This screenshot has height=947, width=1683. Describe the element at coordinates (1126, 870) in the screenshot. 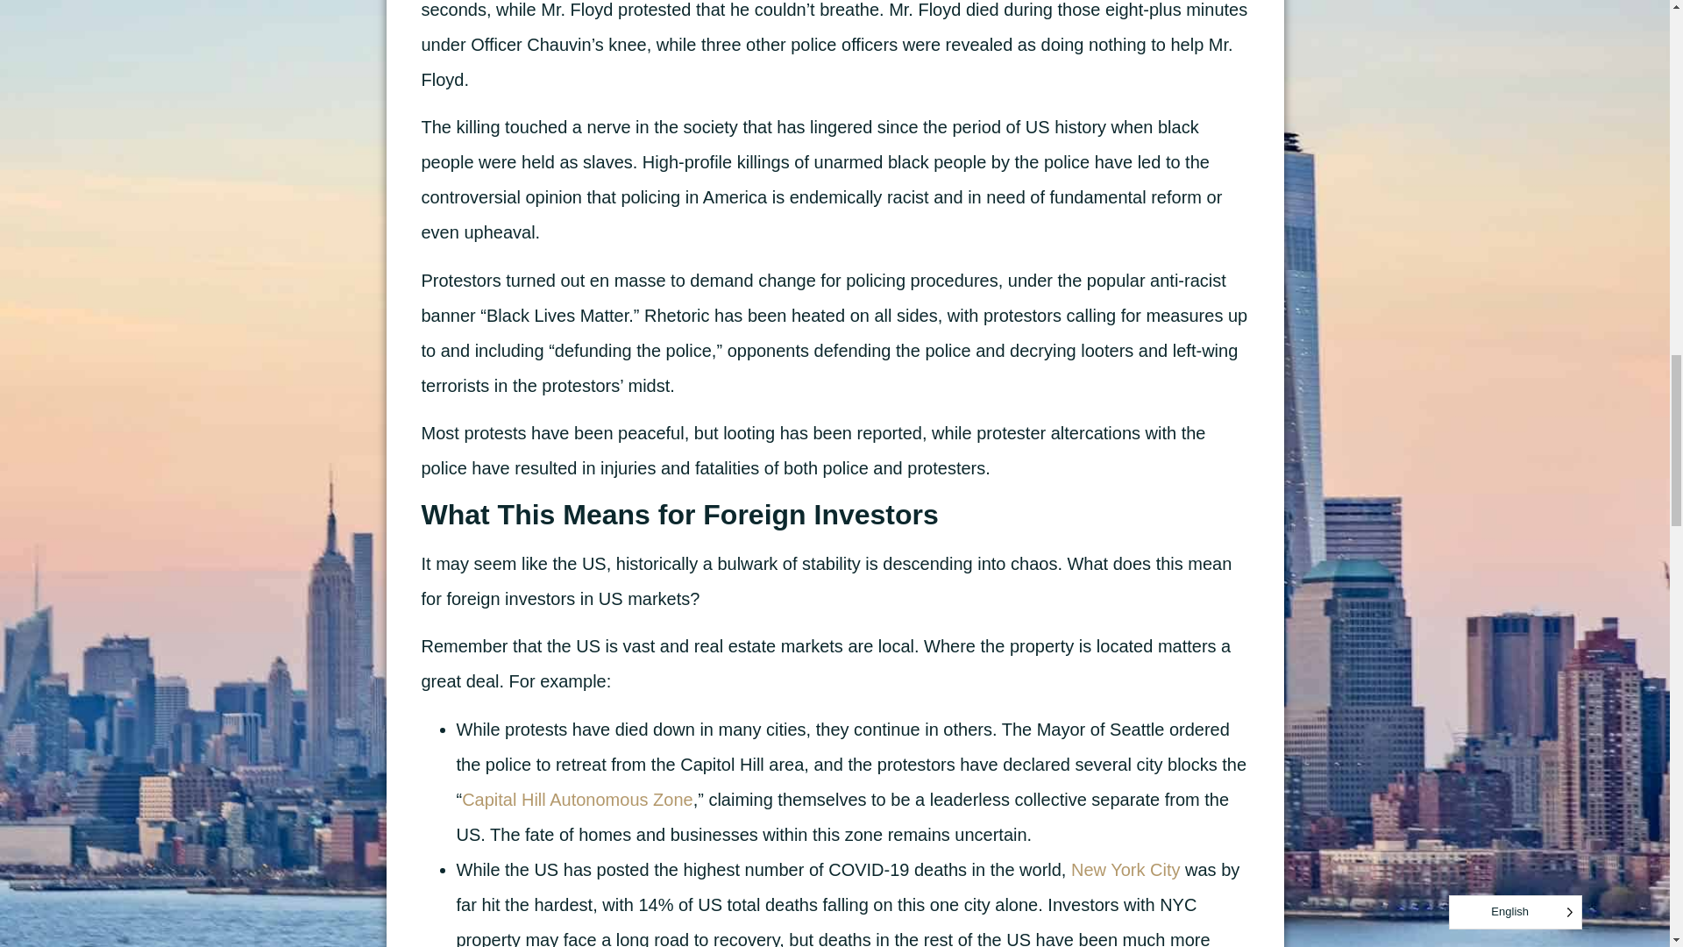

I see `New York City` at that location.